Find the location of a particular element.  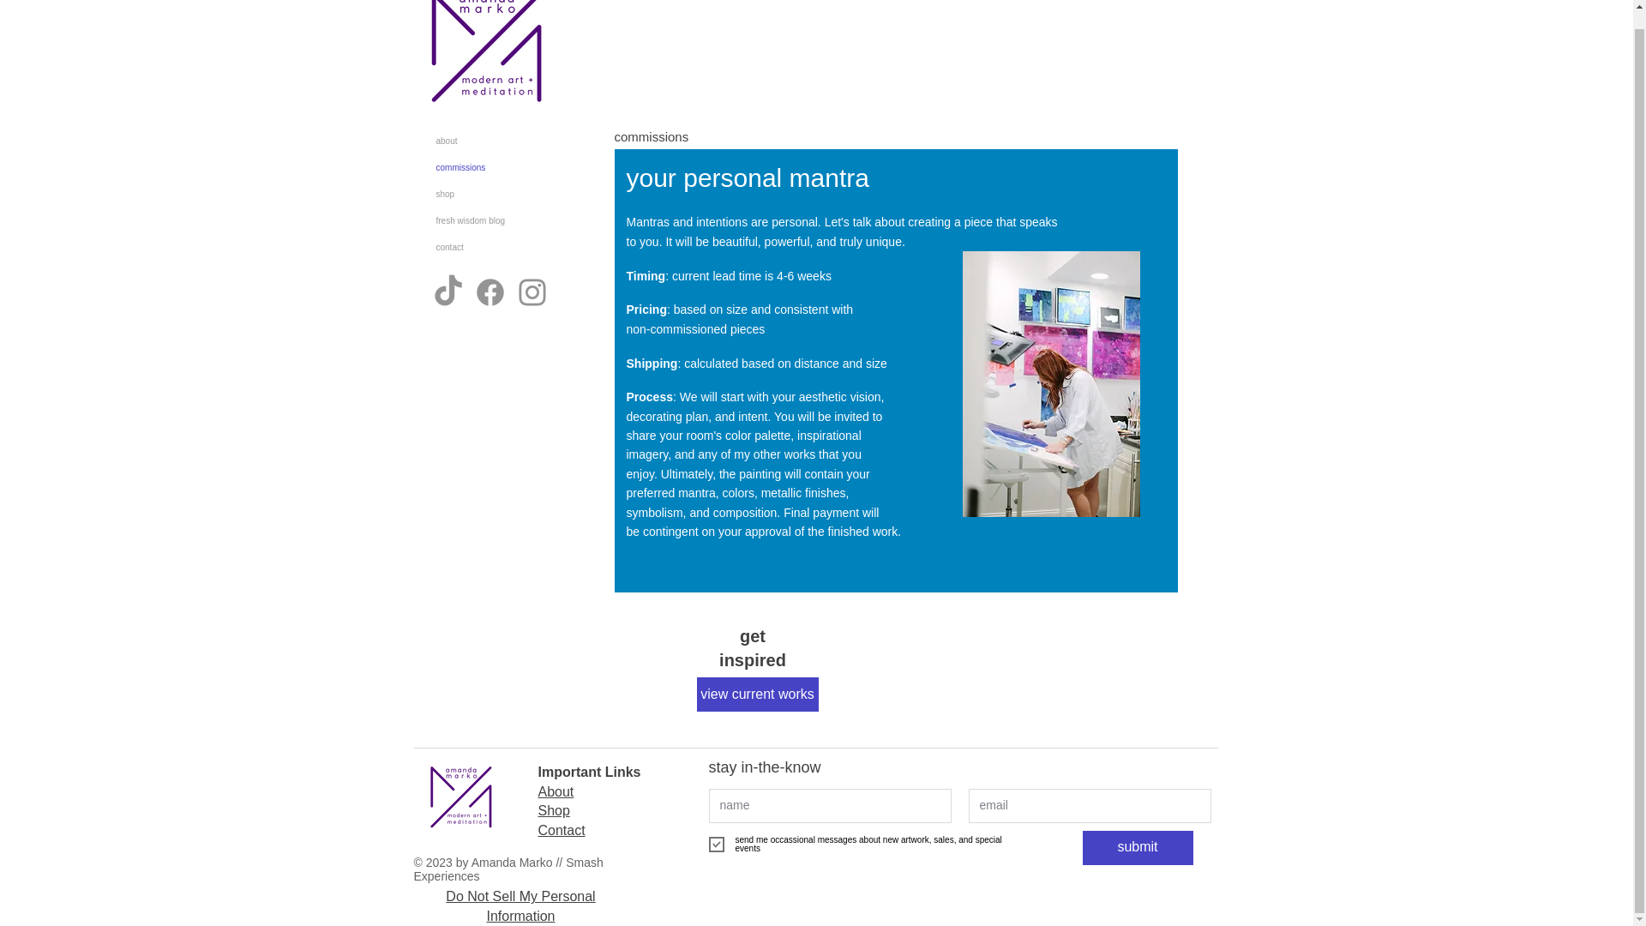

about is located at coordinates (490, 141).